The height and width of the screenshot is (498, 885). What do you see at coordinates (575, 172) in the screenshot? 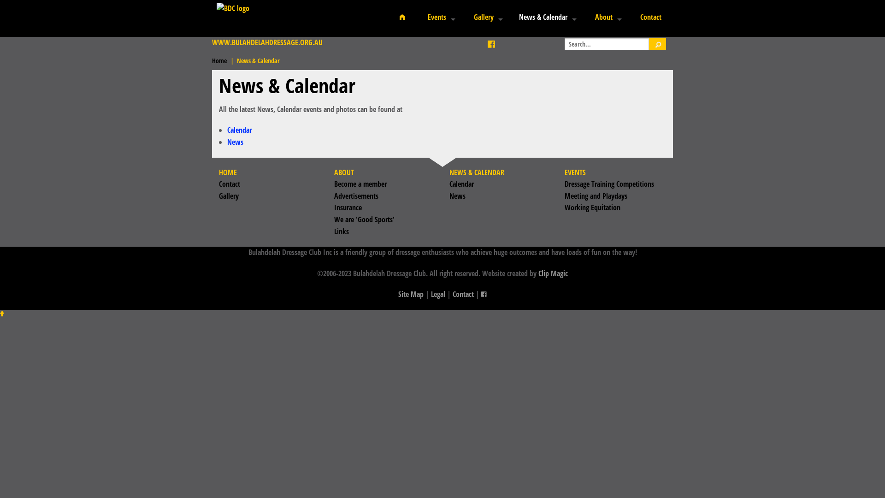
I see `EVENTS` at bounding box center [575, 172].